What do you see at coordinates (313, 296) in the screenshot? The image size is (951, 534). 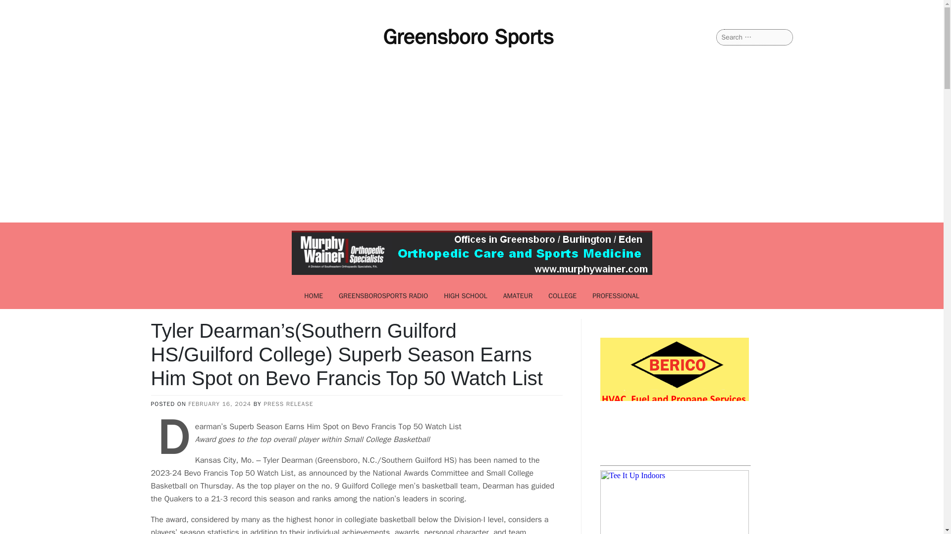 I see `HOME` at bounding box center [313, 296].